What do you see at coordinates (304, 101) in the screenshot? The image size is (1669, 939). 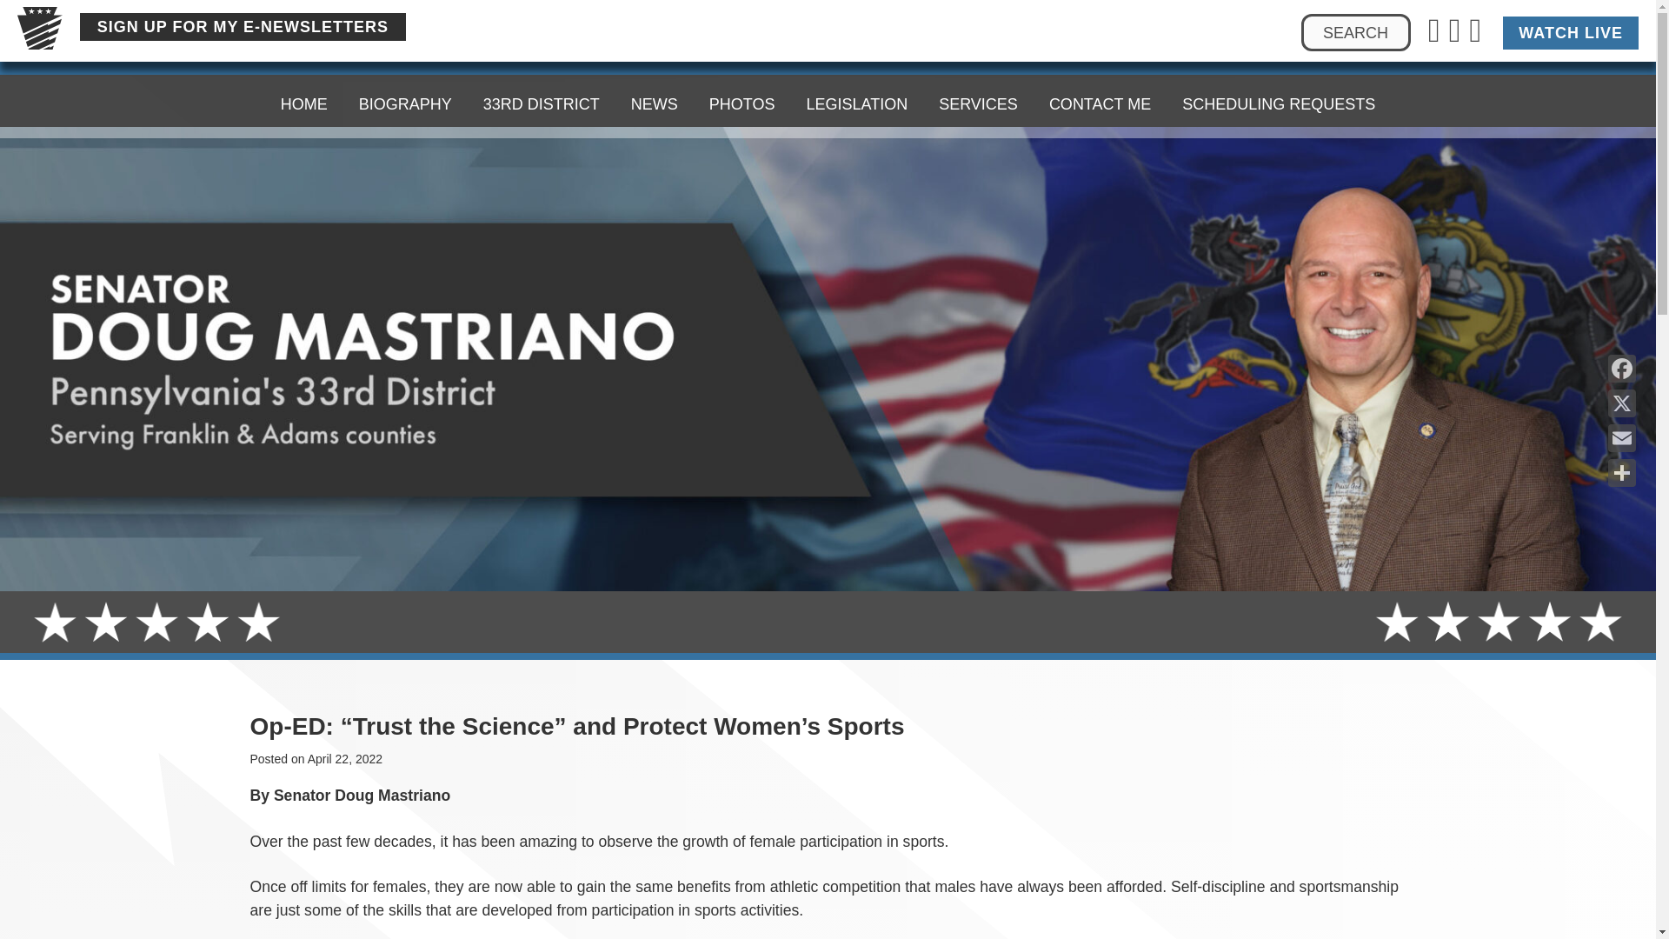 I see `Home` at bounding box center [304, 101].